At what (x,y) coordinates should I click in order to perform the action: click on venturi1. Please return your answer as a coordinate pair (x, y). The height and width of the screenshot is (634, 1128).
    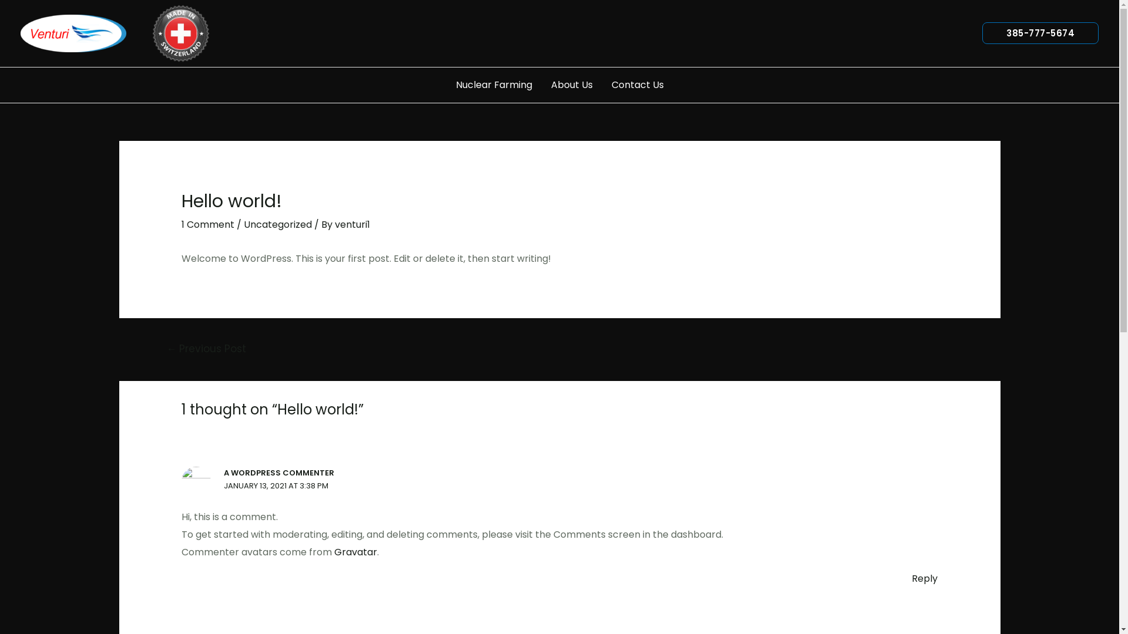
    Looking at the image, I should click on (352, 224).